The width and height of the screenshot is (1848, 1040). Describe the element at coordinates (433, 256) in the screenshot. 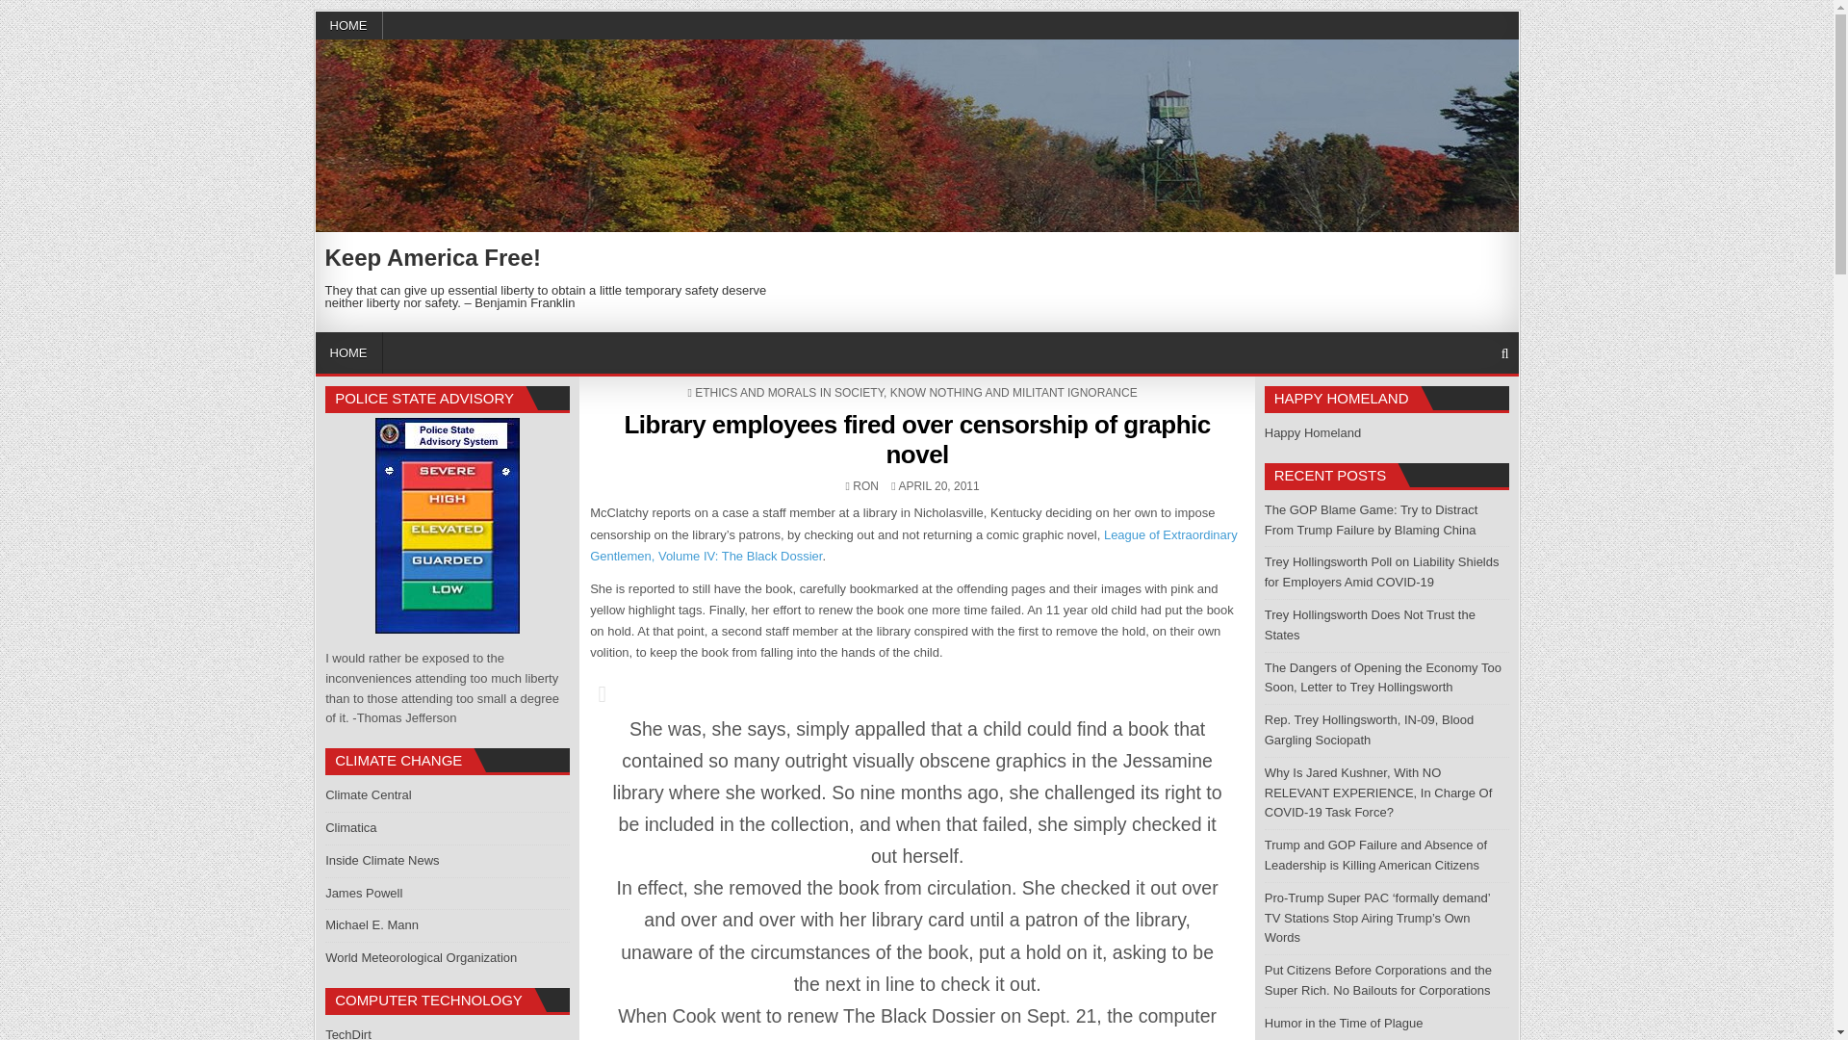

I see `Keep America Free!` at that location.